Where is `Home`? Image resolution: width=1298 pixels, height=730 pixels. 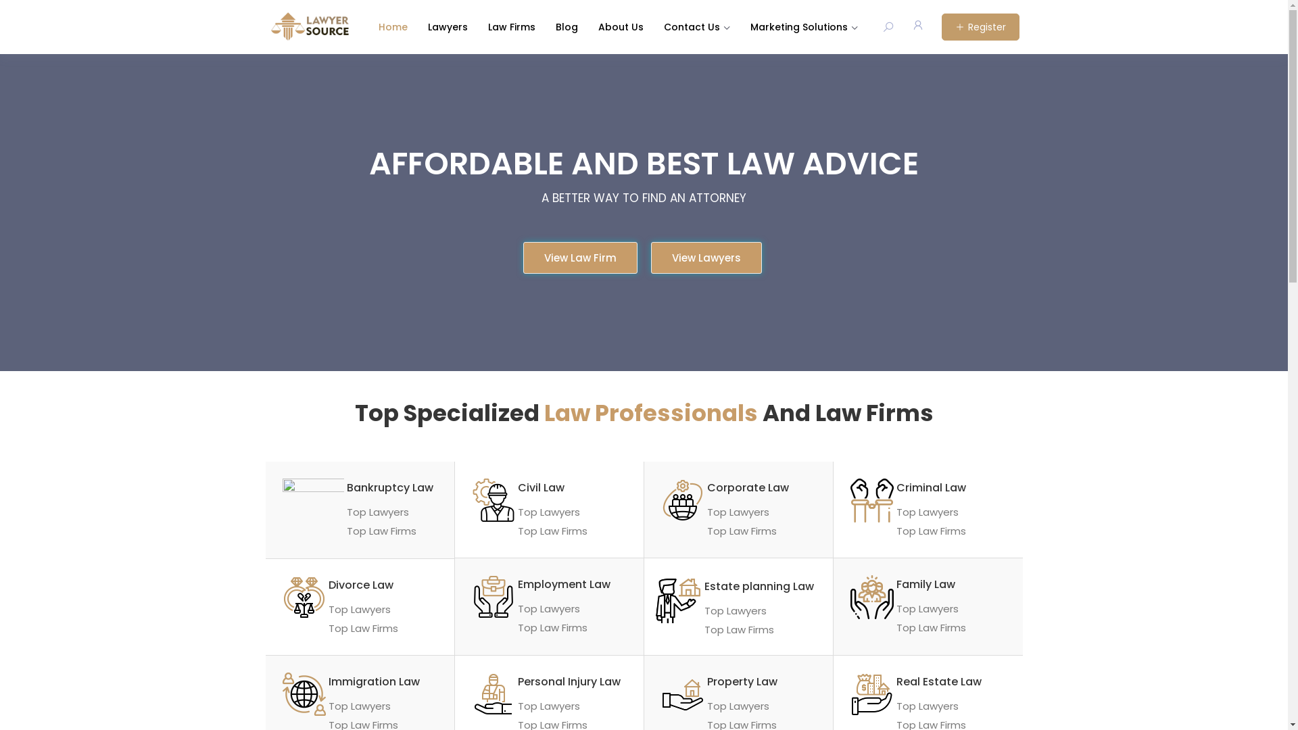 Home is located at coordinates (393, 27).